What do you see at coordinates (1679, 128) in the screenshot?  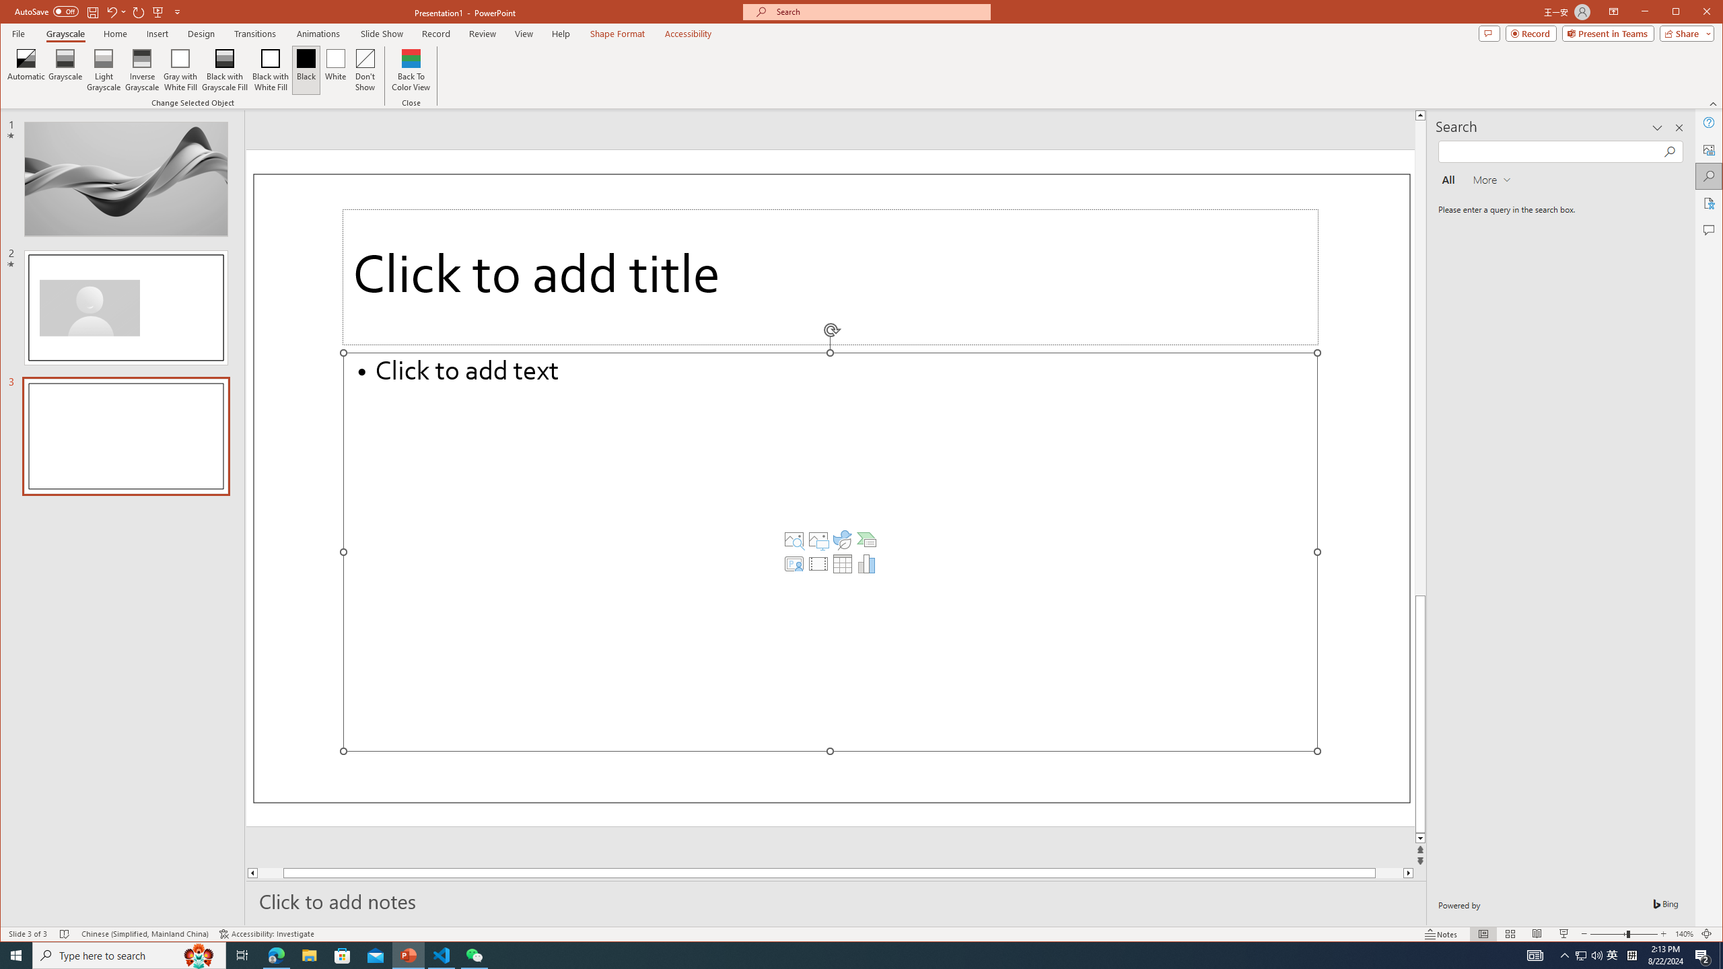 I see `Close pane` at bounding box center [1679, 128].